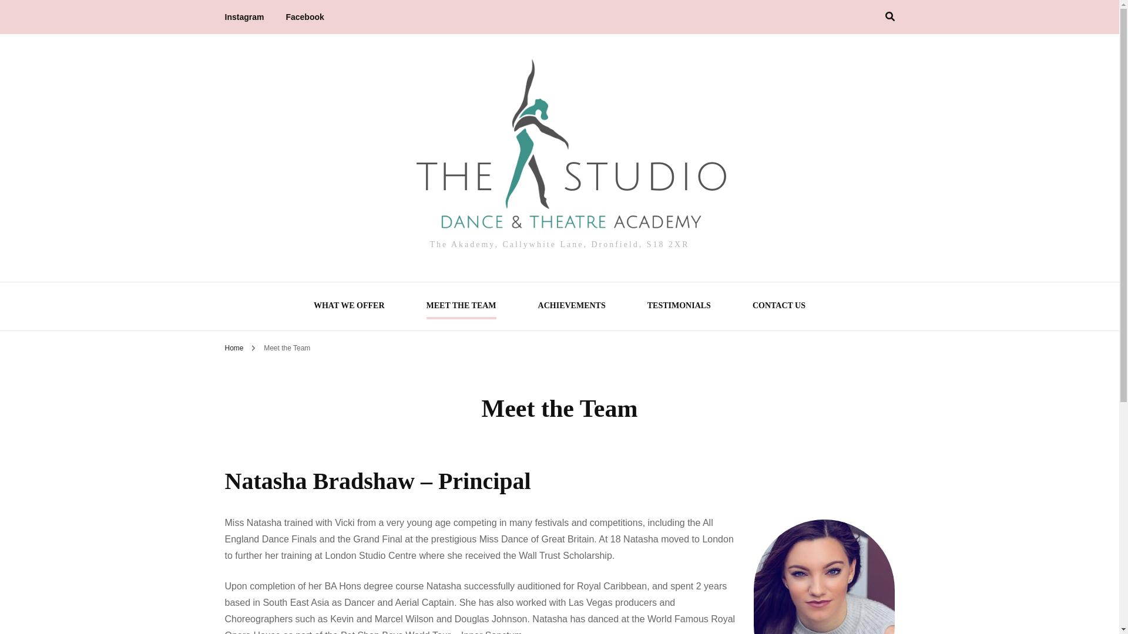 Image resolution: width=1128 pixels, height=634 pixels. What do you see at coordinates (679, 307) in the screenshot?
I see `TESTIMONIALS` at bounding box center [679, 307].